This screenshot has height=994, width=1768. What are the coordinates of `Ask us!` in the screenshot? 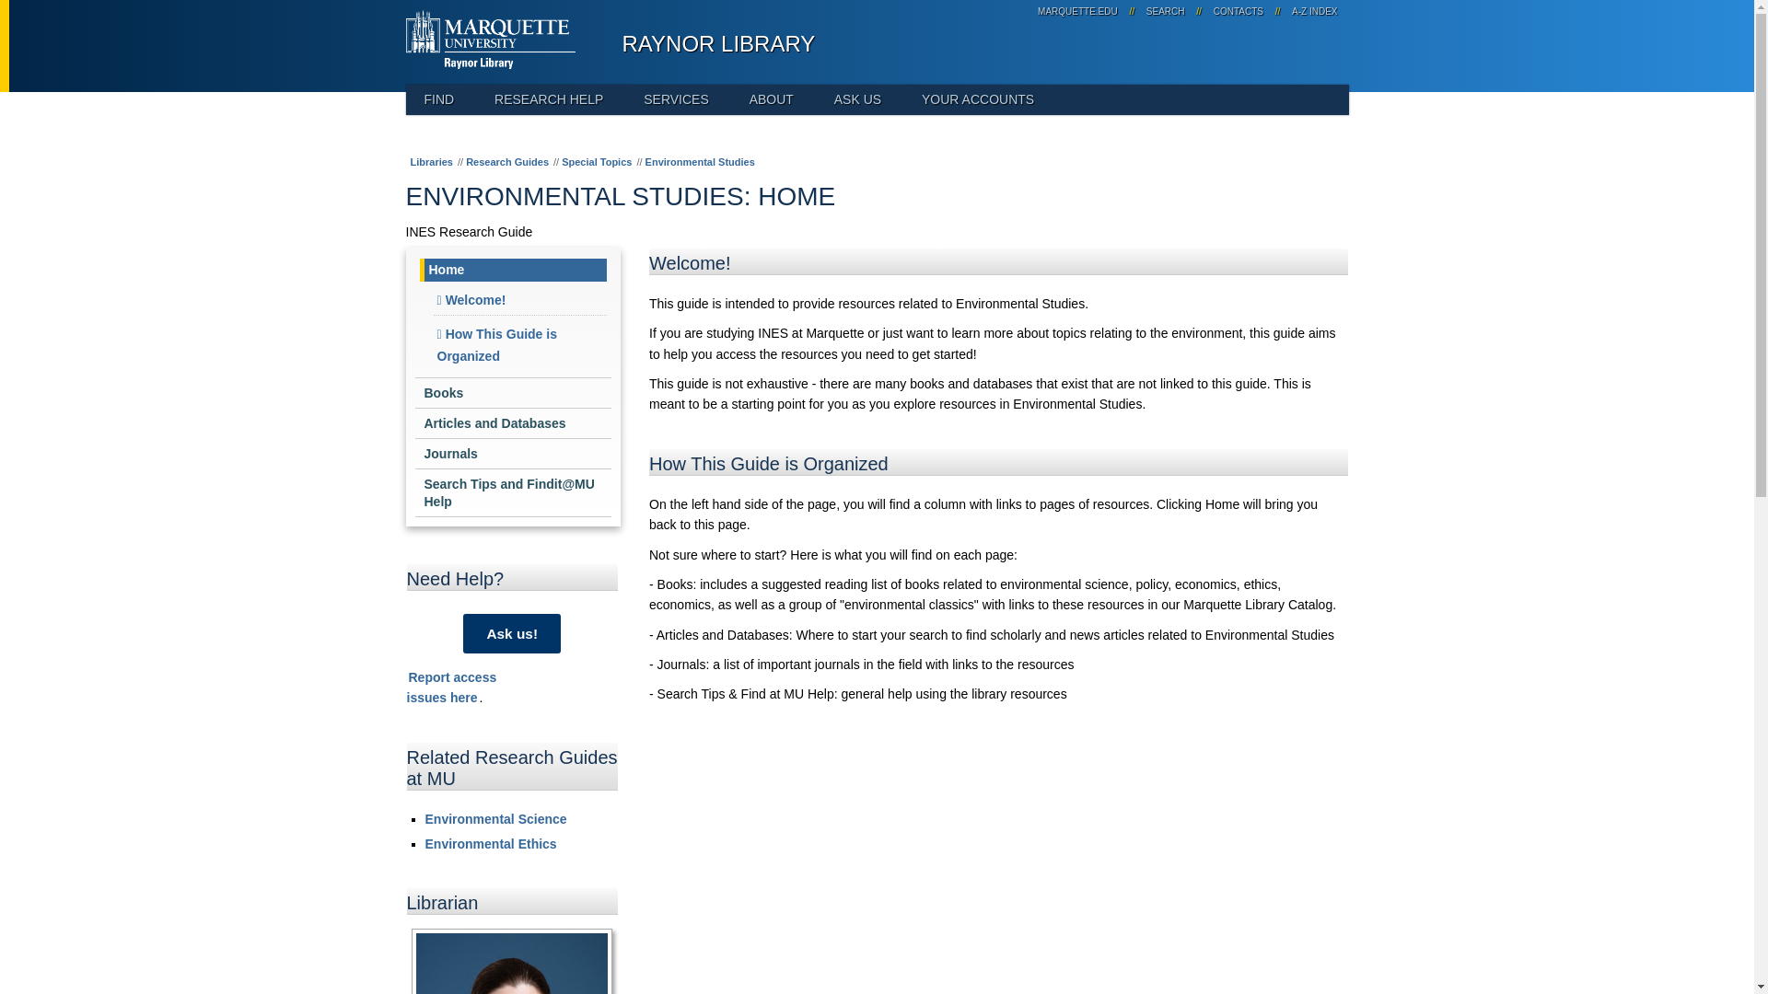 It's located at (514, 392).